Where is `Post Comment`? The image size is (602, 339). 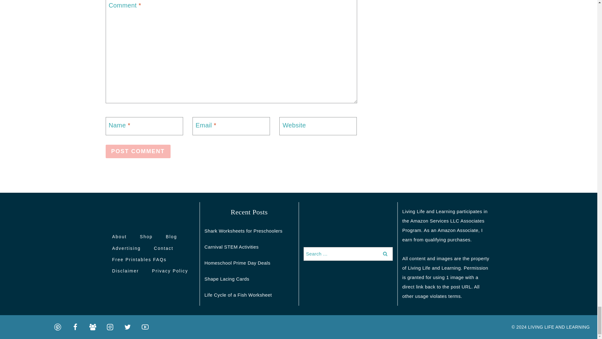 Post Comment is located at coordinates (138, 151).